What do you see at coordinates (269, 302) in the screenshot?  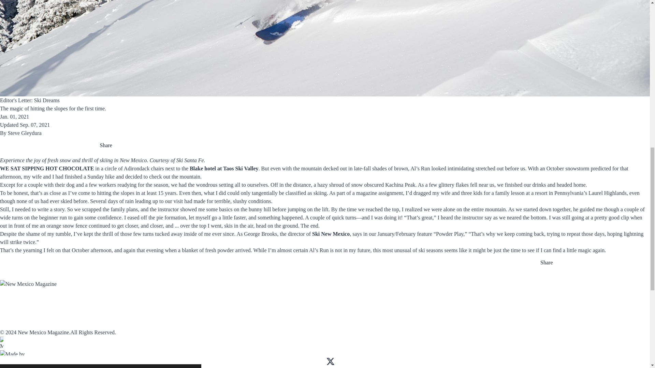 I see `Store` at bounding box center [269, 302].